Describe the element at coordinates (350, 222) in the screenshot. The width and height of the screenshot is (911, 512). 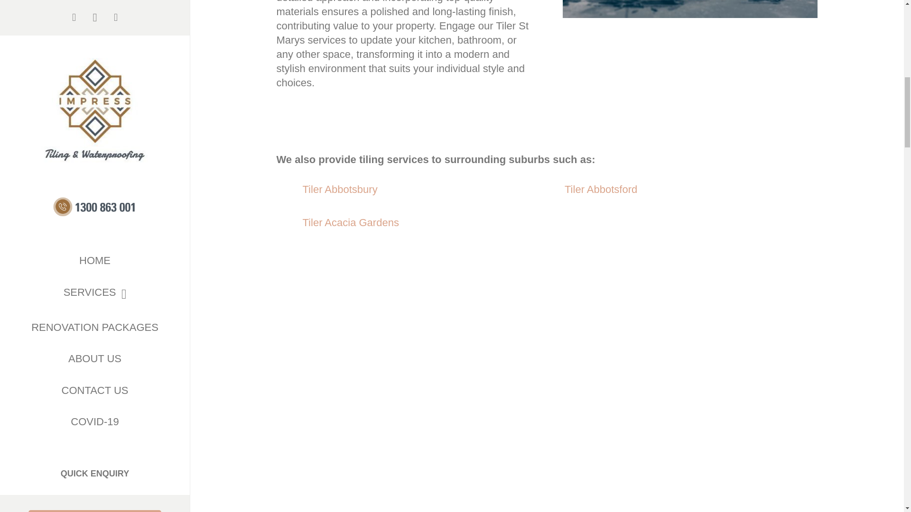
I see `Tiler Acacia Gardens` at that location.